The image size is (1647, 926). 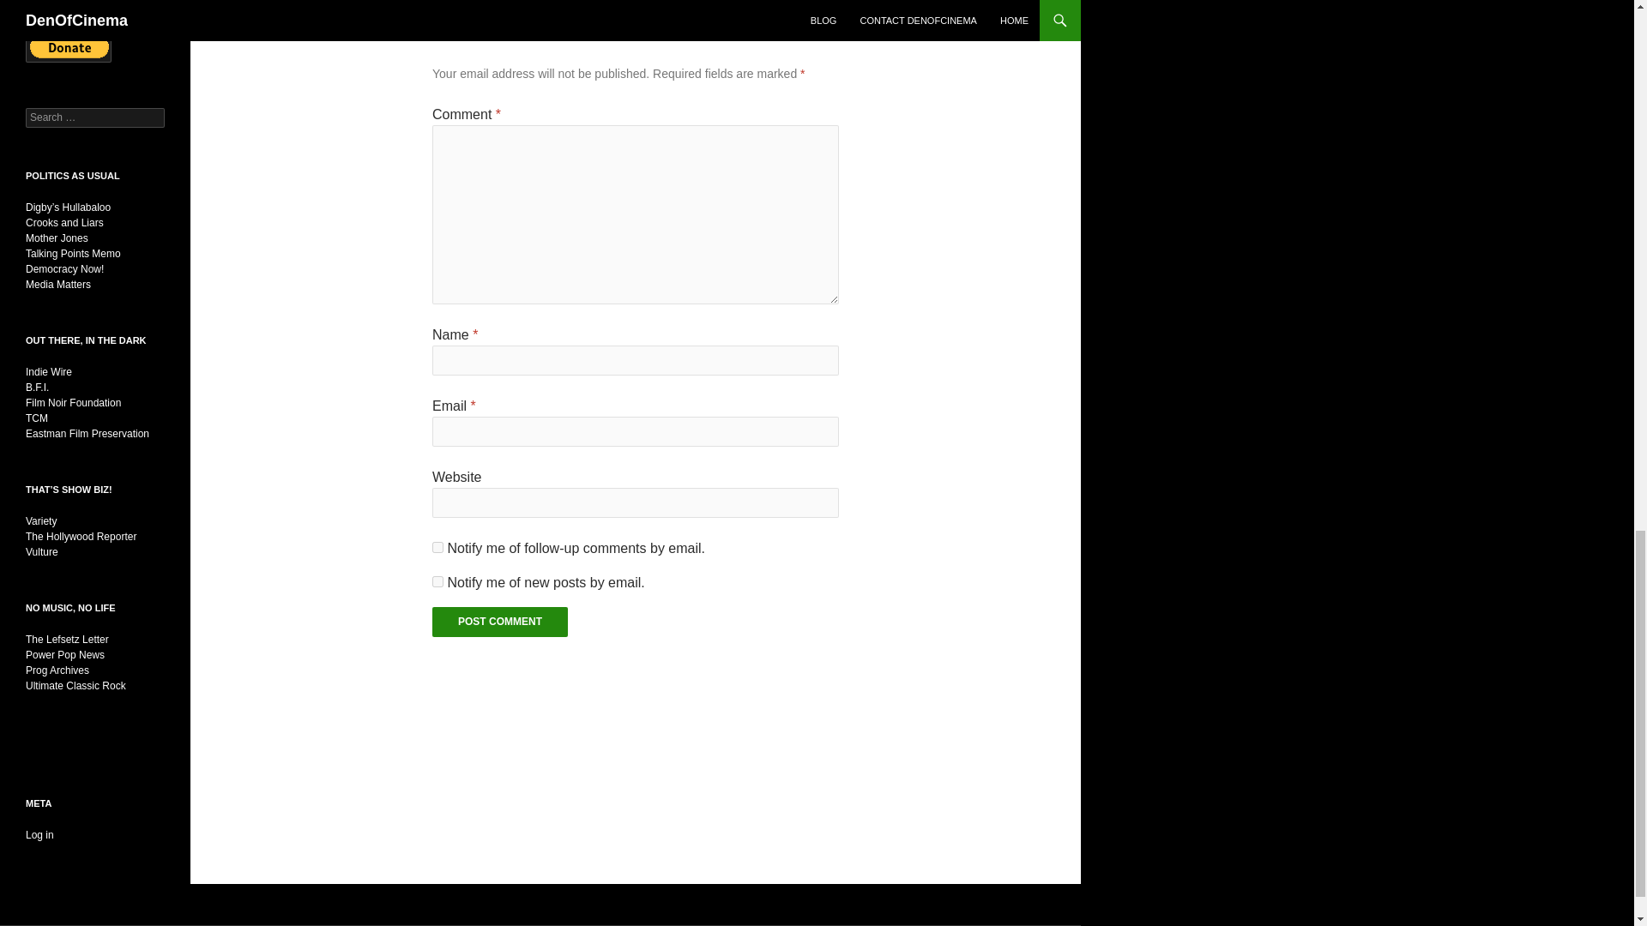 I want to click on subscribe, so click(x=437, y=581).